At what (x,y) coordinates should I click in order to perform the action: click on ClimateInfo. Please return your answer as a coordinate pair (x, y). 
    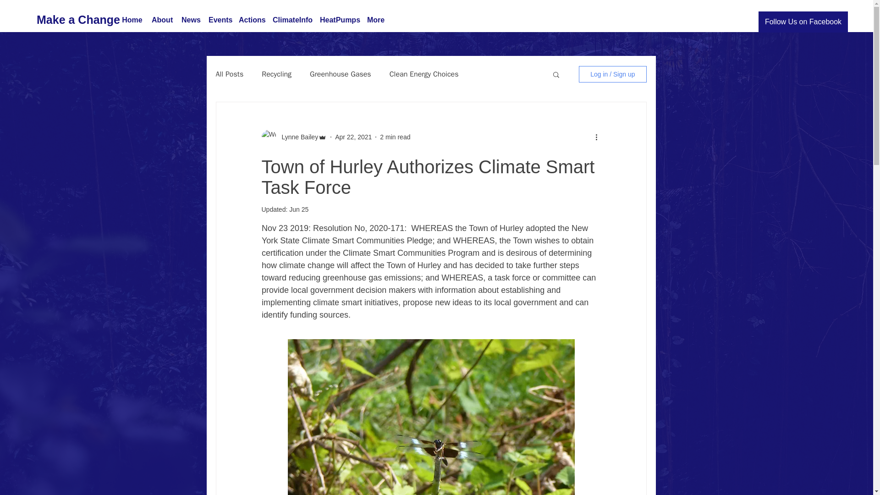
    Looking at the image, I should click on (291, 20).